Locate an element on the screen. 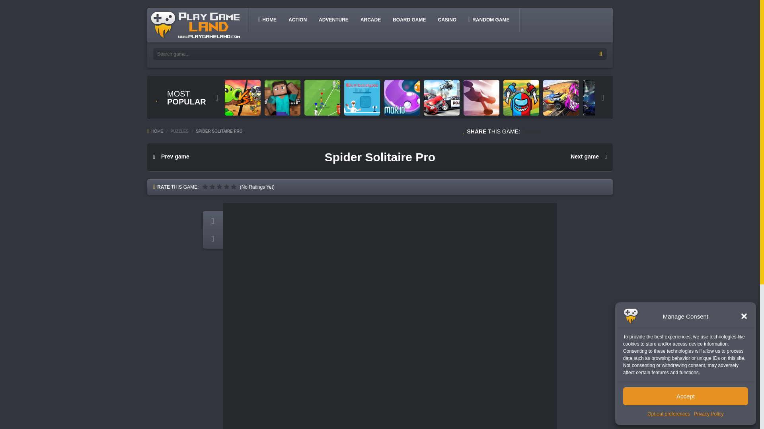 This screenshot has height=429, width=764. ADVENTURE is located at coordinates (333, 19).